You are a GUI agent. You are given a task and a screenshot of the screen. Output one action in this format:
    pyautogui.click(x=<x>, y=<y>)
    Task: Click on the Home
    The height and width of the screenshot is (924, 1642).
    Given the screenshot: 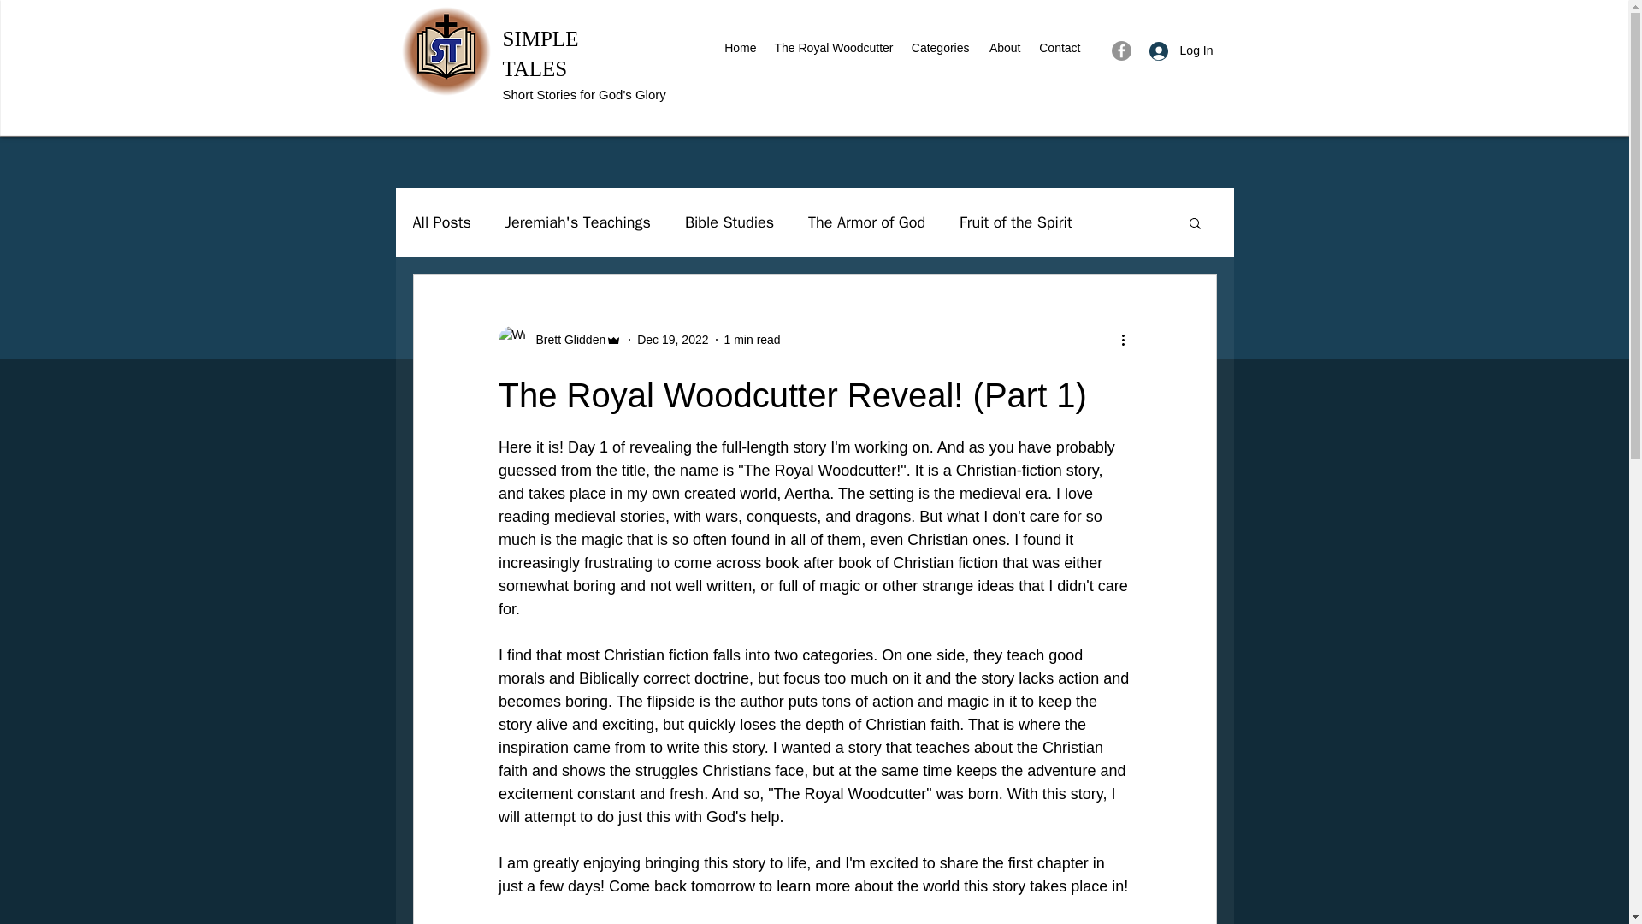 What is the action you would take?
    pyautogui.click(x=739, y=48)
    